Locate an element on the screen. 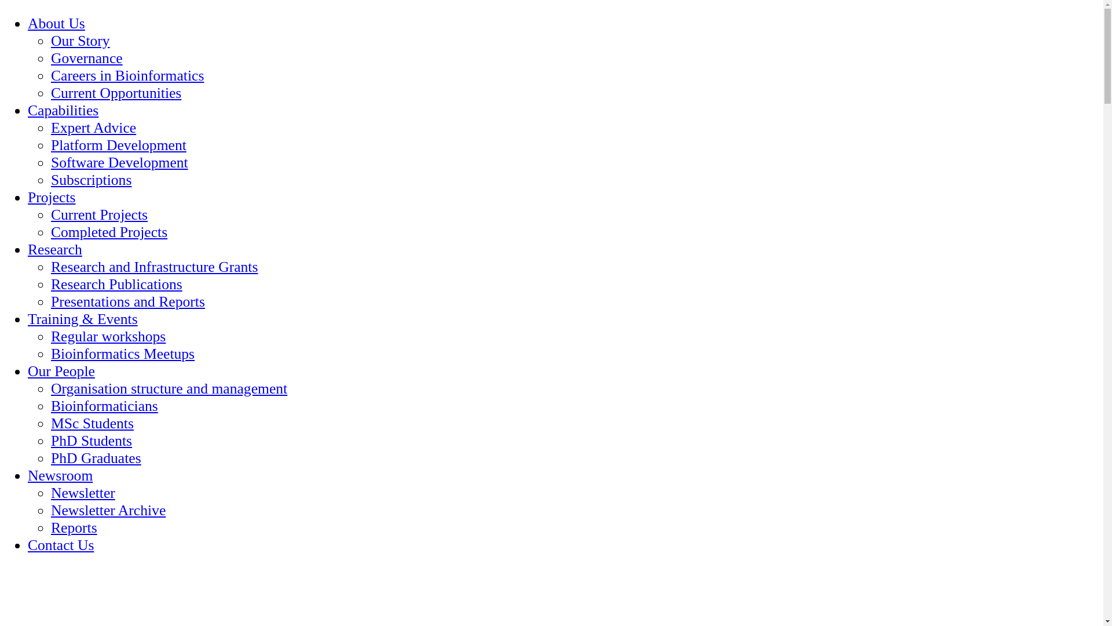  Reports is located at coordinates (74, 527).